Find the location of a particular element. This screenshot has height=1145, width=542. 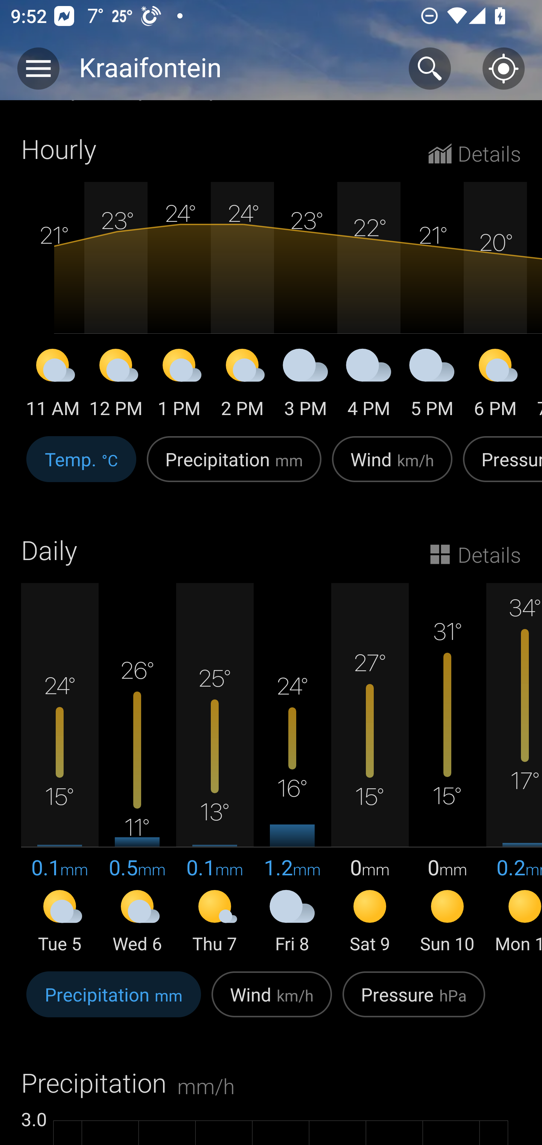

11 AM is located at coordinates (53, 385).